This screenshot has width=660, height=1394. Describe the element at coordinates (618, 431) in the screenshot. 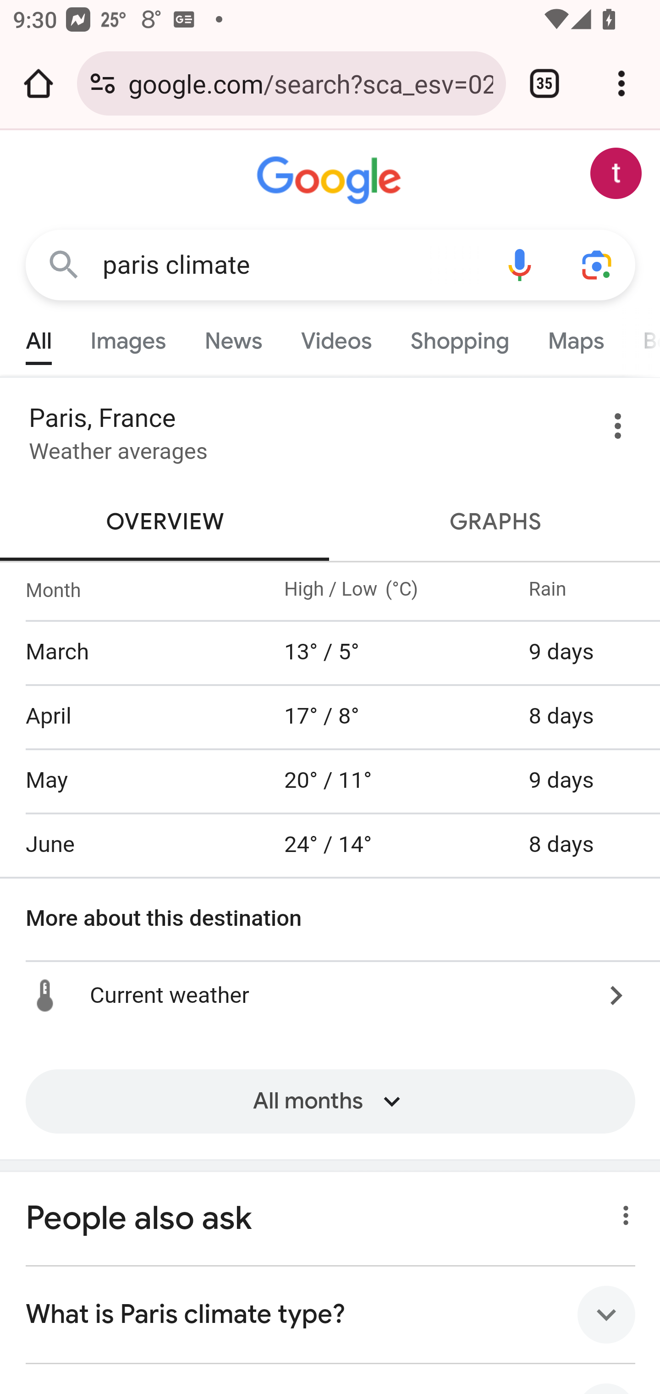

I see `Menu` at that location.